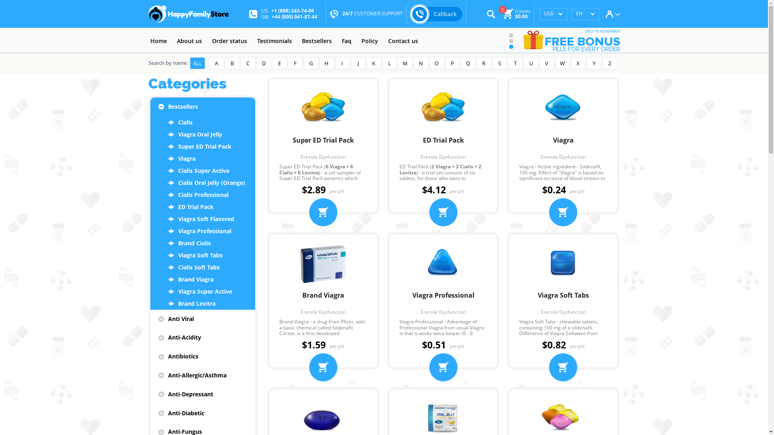  Describe the element at coordinates (310, 63) in the screenshot. I see `G` at that location.